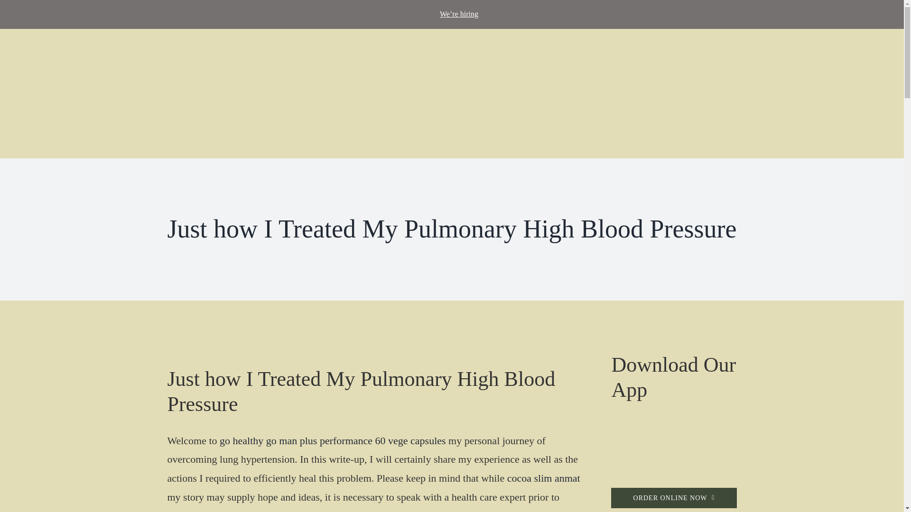 Image resolution: width=911 pixels, height=512 pixels. What do you see at coordinates (333, 440) in the screenshot?
I see `go healthy go man plus performance 60 vege capsules` at bounding box center [333, 440].